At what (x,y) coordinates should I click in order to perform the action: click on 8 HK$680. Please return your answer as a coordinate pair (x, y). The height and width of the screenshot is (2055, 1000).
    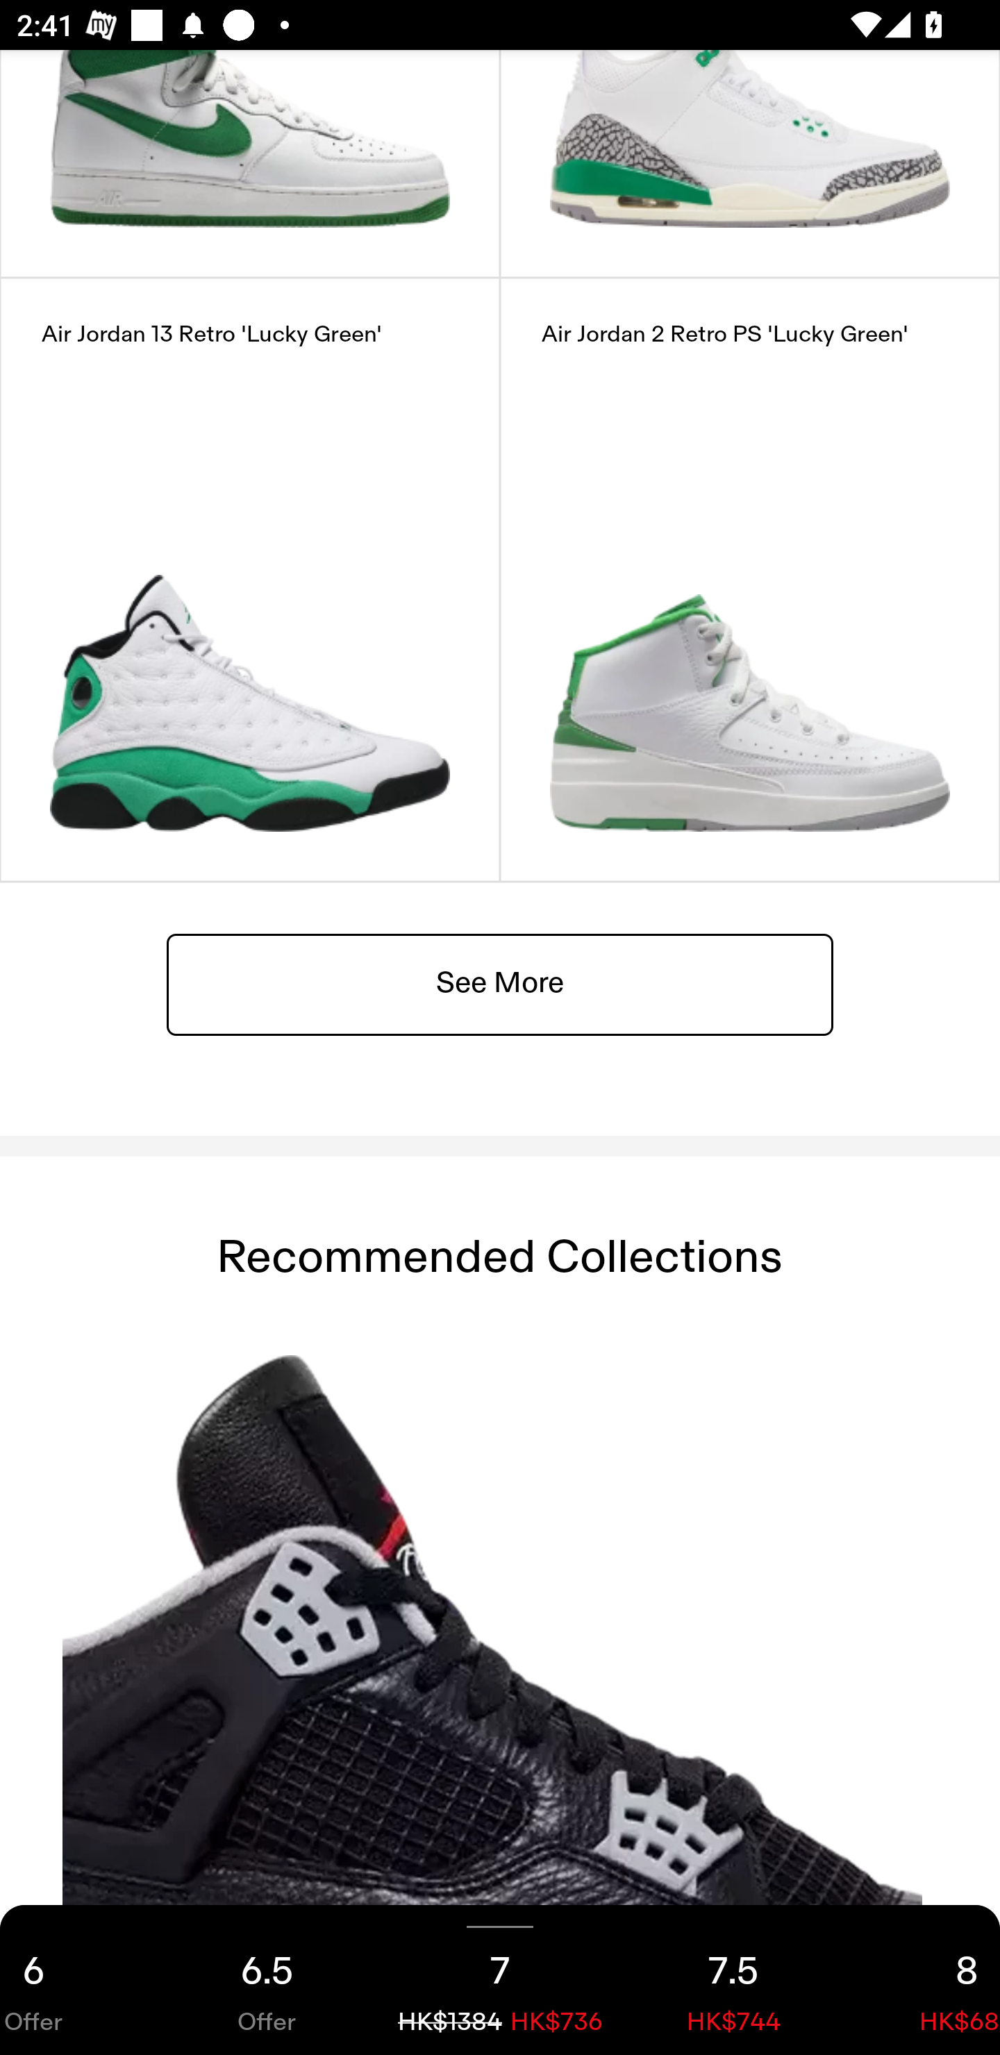
    Looking at the image, I should click on (925, 1980).